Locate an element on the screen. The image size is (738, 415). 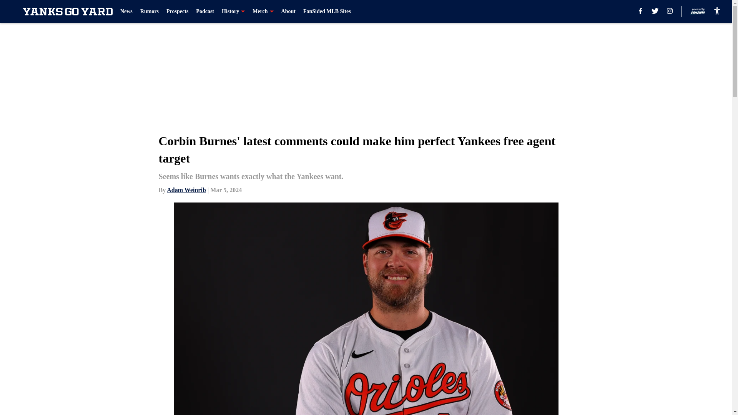
Podcast is located at coordinates (205, 12).